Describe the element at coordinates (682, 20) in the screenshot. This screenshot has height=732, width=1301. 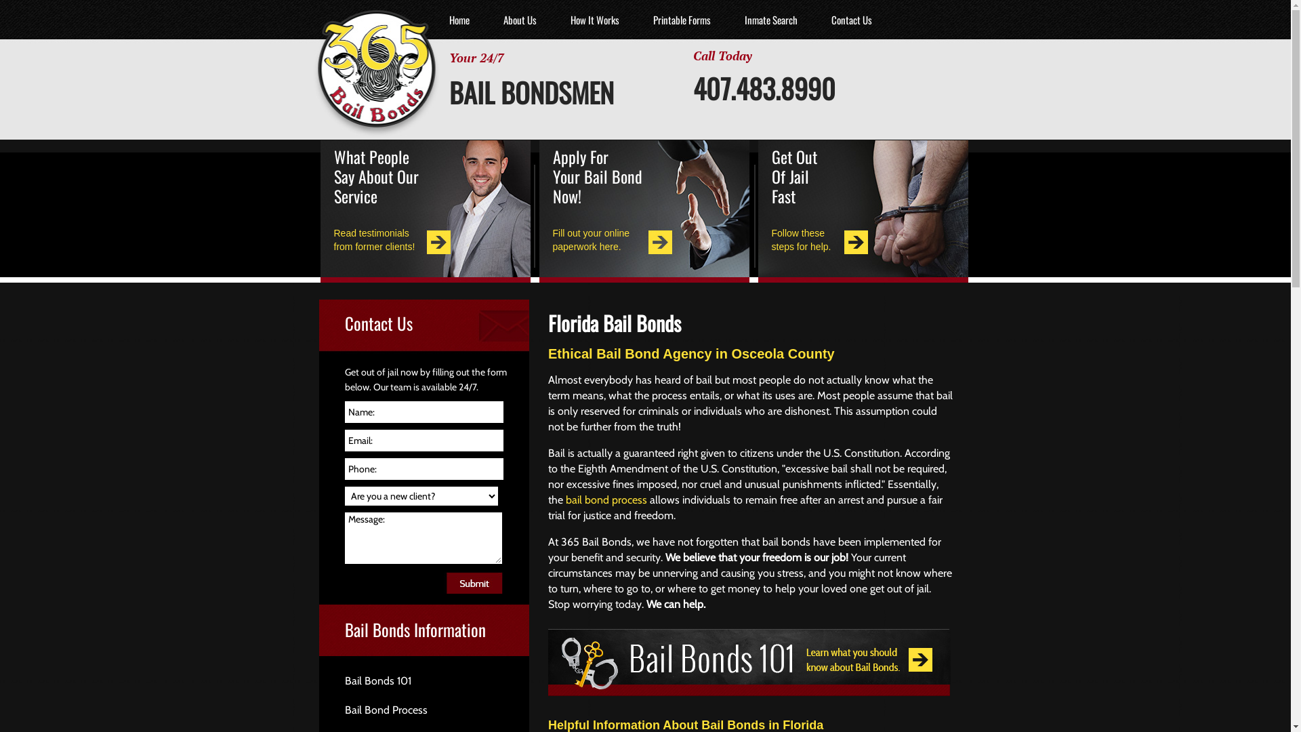
I see `Printable Forms` at that location.